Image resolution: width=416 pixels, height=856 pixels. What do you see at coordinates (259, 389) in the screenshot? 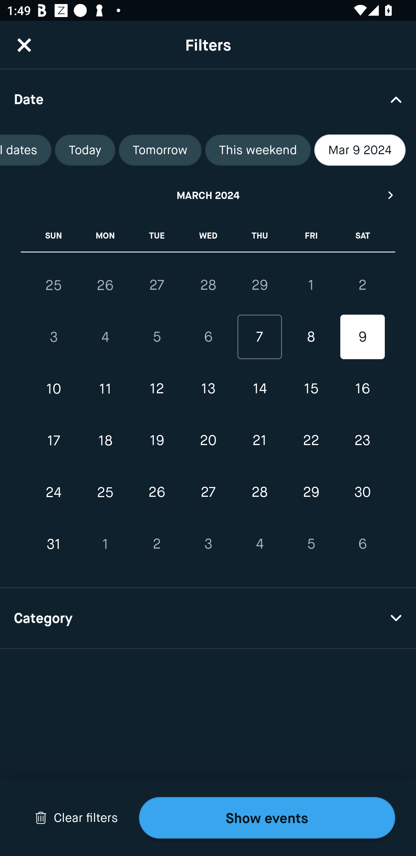
I see `14` at bounding box center [259, 389].